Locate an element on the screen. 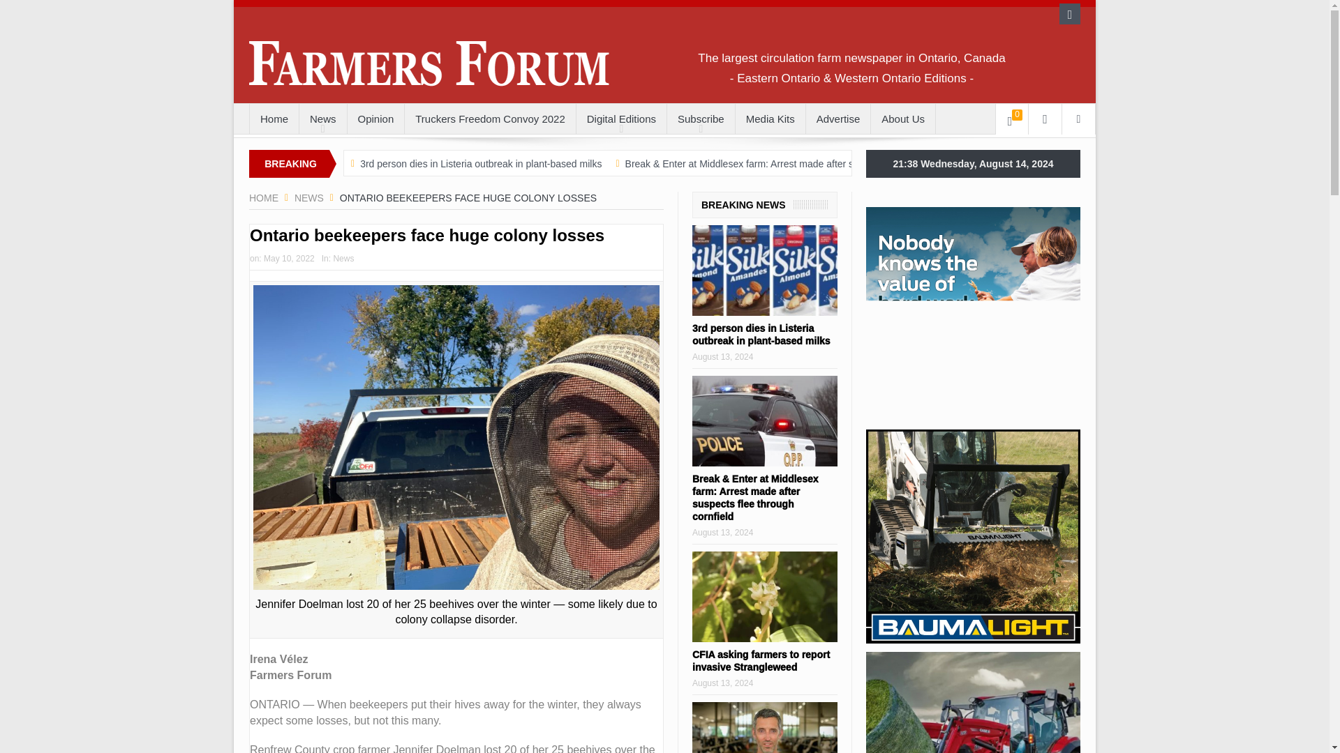 The width and height of the screenshot is (1340, 753). Media Kits is located at coordinates (770, 119).